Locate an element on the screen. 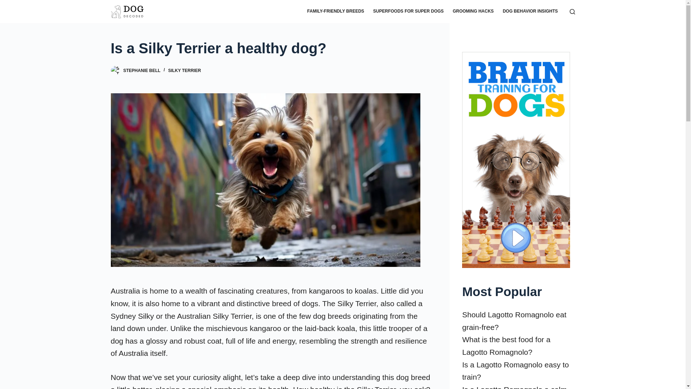  Posts by Stephanie Bell is located at coordinates (141, 71).